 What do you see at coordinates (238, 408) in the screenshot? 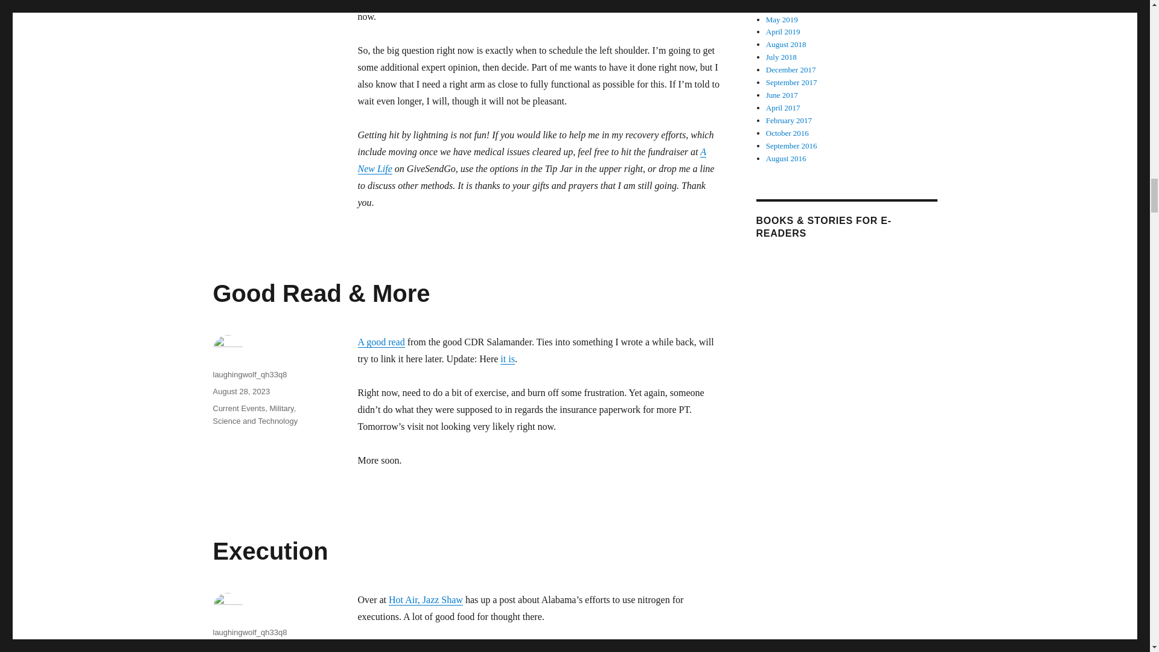
I see `Current Events` at bounding box center [238, 408].